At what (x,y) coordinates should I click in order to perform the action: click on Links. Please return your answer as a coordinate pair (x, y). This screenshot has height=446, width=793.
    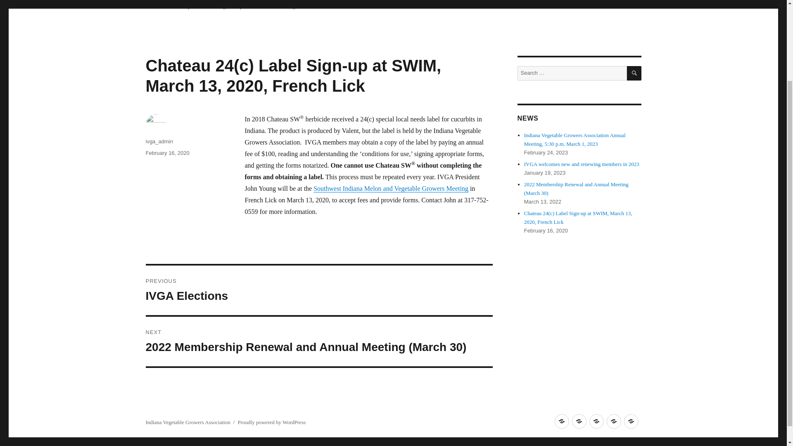
    Looking at the image, I should click on (631, 421).